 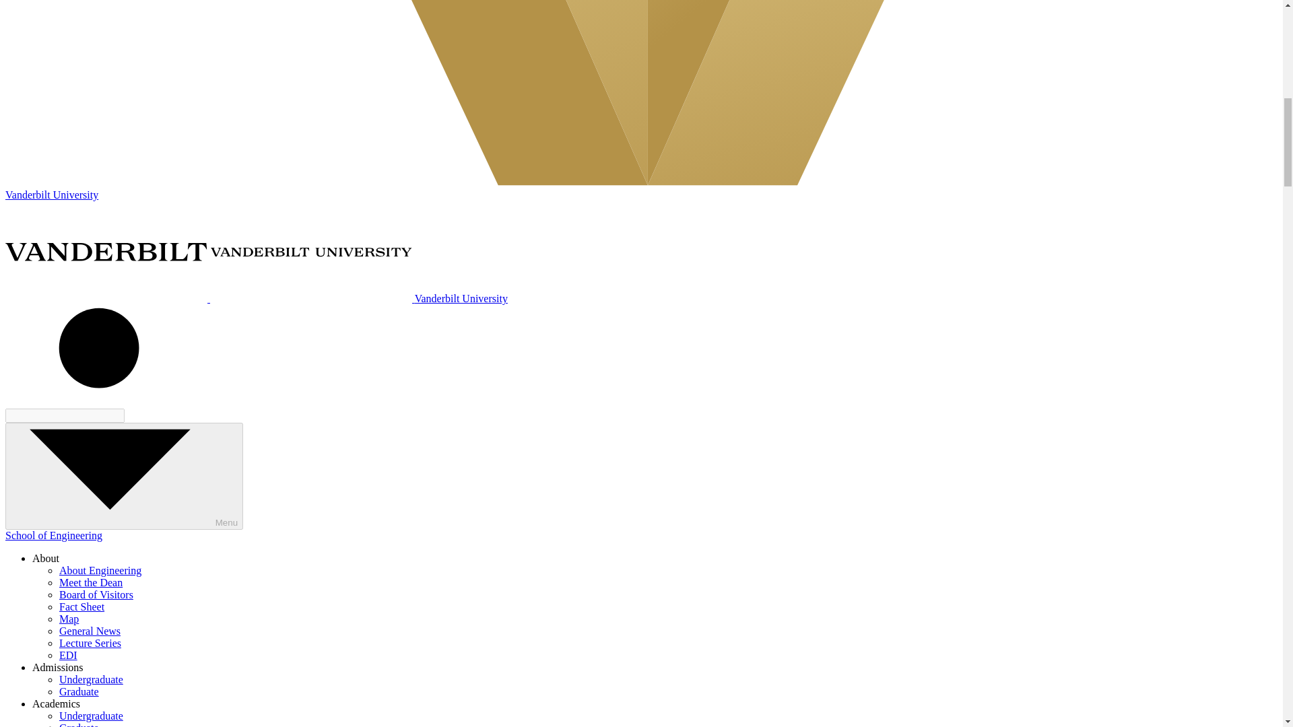 I want to click on Graduate, so click(x=79, y=724).